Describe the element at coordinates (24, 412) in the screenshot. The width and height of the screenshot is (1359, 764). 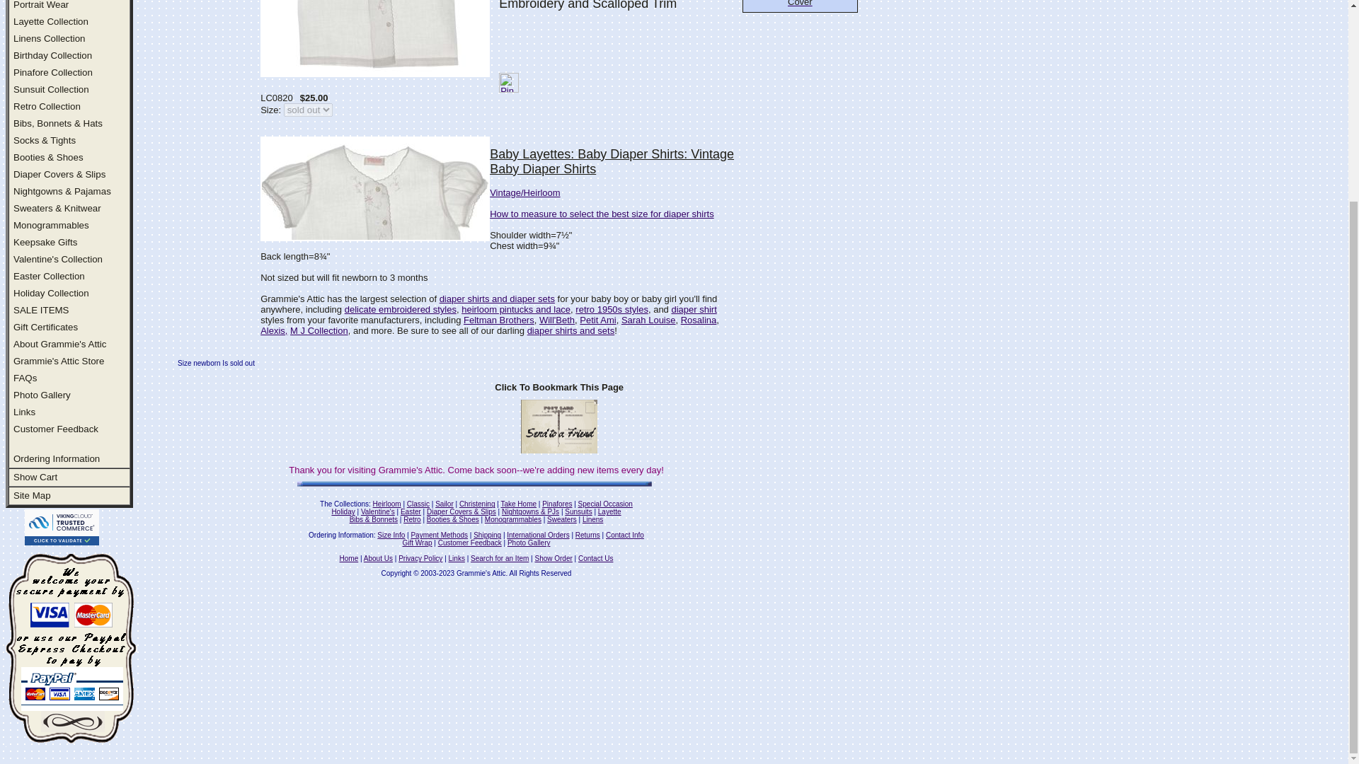
I see `Links` at that location.